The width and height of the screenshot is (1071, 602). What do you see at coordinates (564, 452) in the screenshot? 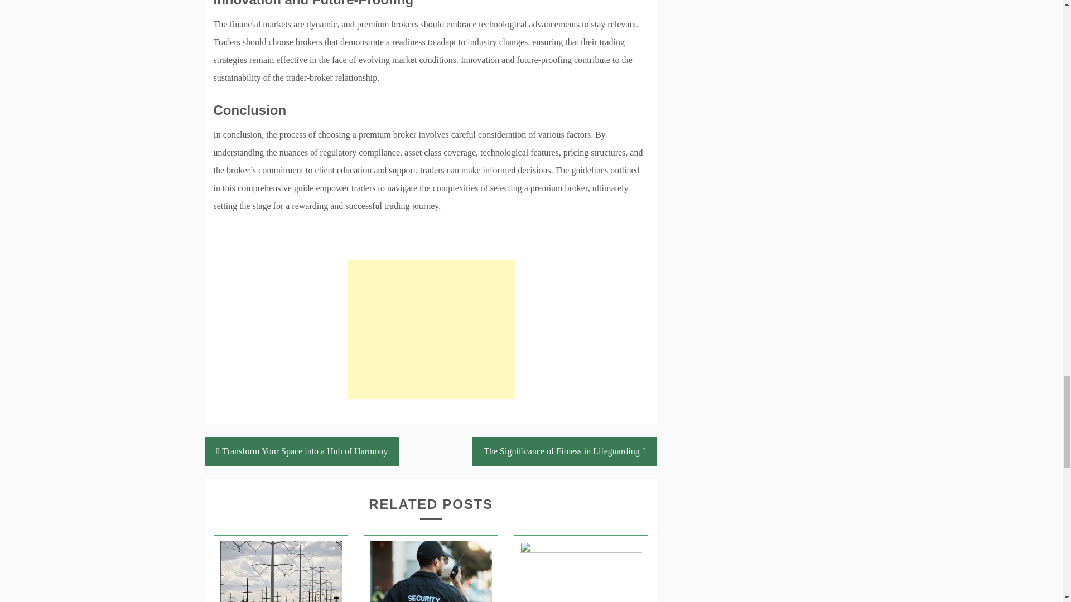
I see `The Significance of Fitness in Lifeguarding` at bounding box center [564, 452].